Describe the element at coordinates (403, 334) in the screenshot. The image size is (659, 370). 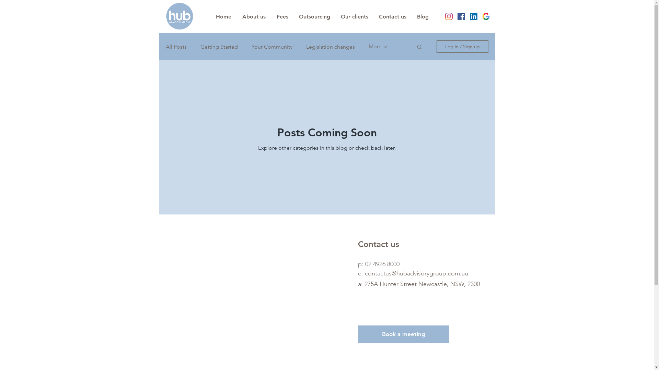
I see `Book a meeting` at that location.